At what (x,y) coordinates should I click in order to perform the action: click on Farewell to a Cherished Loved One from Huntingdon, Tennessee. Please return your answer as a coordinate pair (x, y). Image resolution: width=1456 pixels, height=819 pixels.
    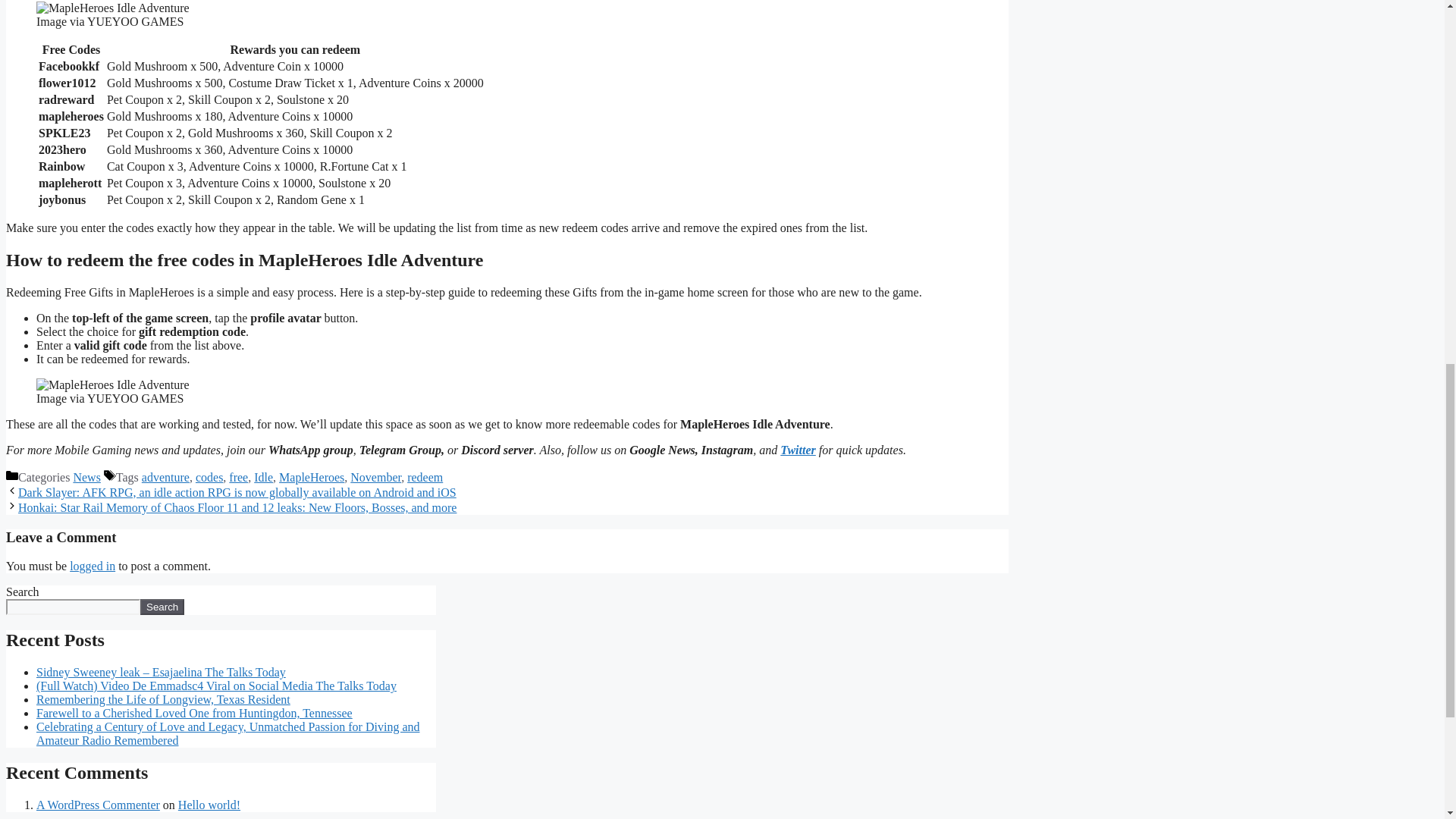
    Looking at the image, I should click on (194, 713).